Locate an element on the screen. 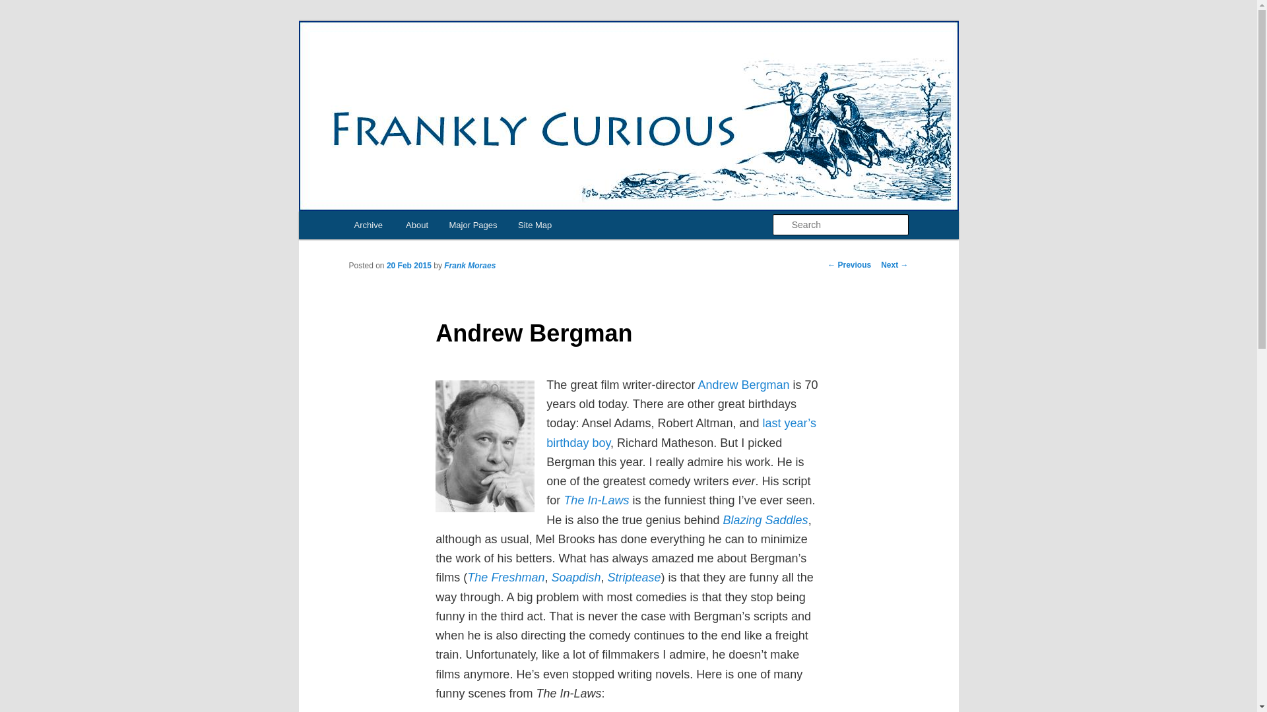 This screenshot has width=1267, height=712. 20 Feb 2015 is located at coordinates (409, 266).